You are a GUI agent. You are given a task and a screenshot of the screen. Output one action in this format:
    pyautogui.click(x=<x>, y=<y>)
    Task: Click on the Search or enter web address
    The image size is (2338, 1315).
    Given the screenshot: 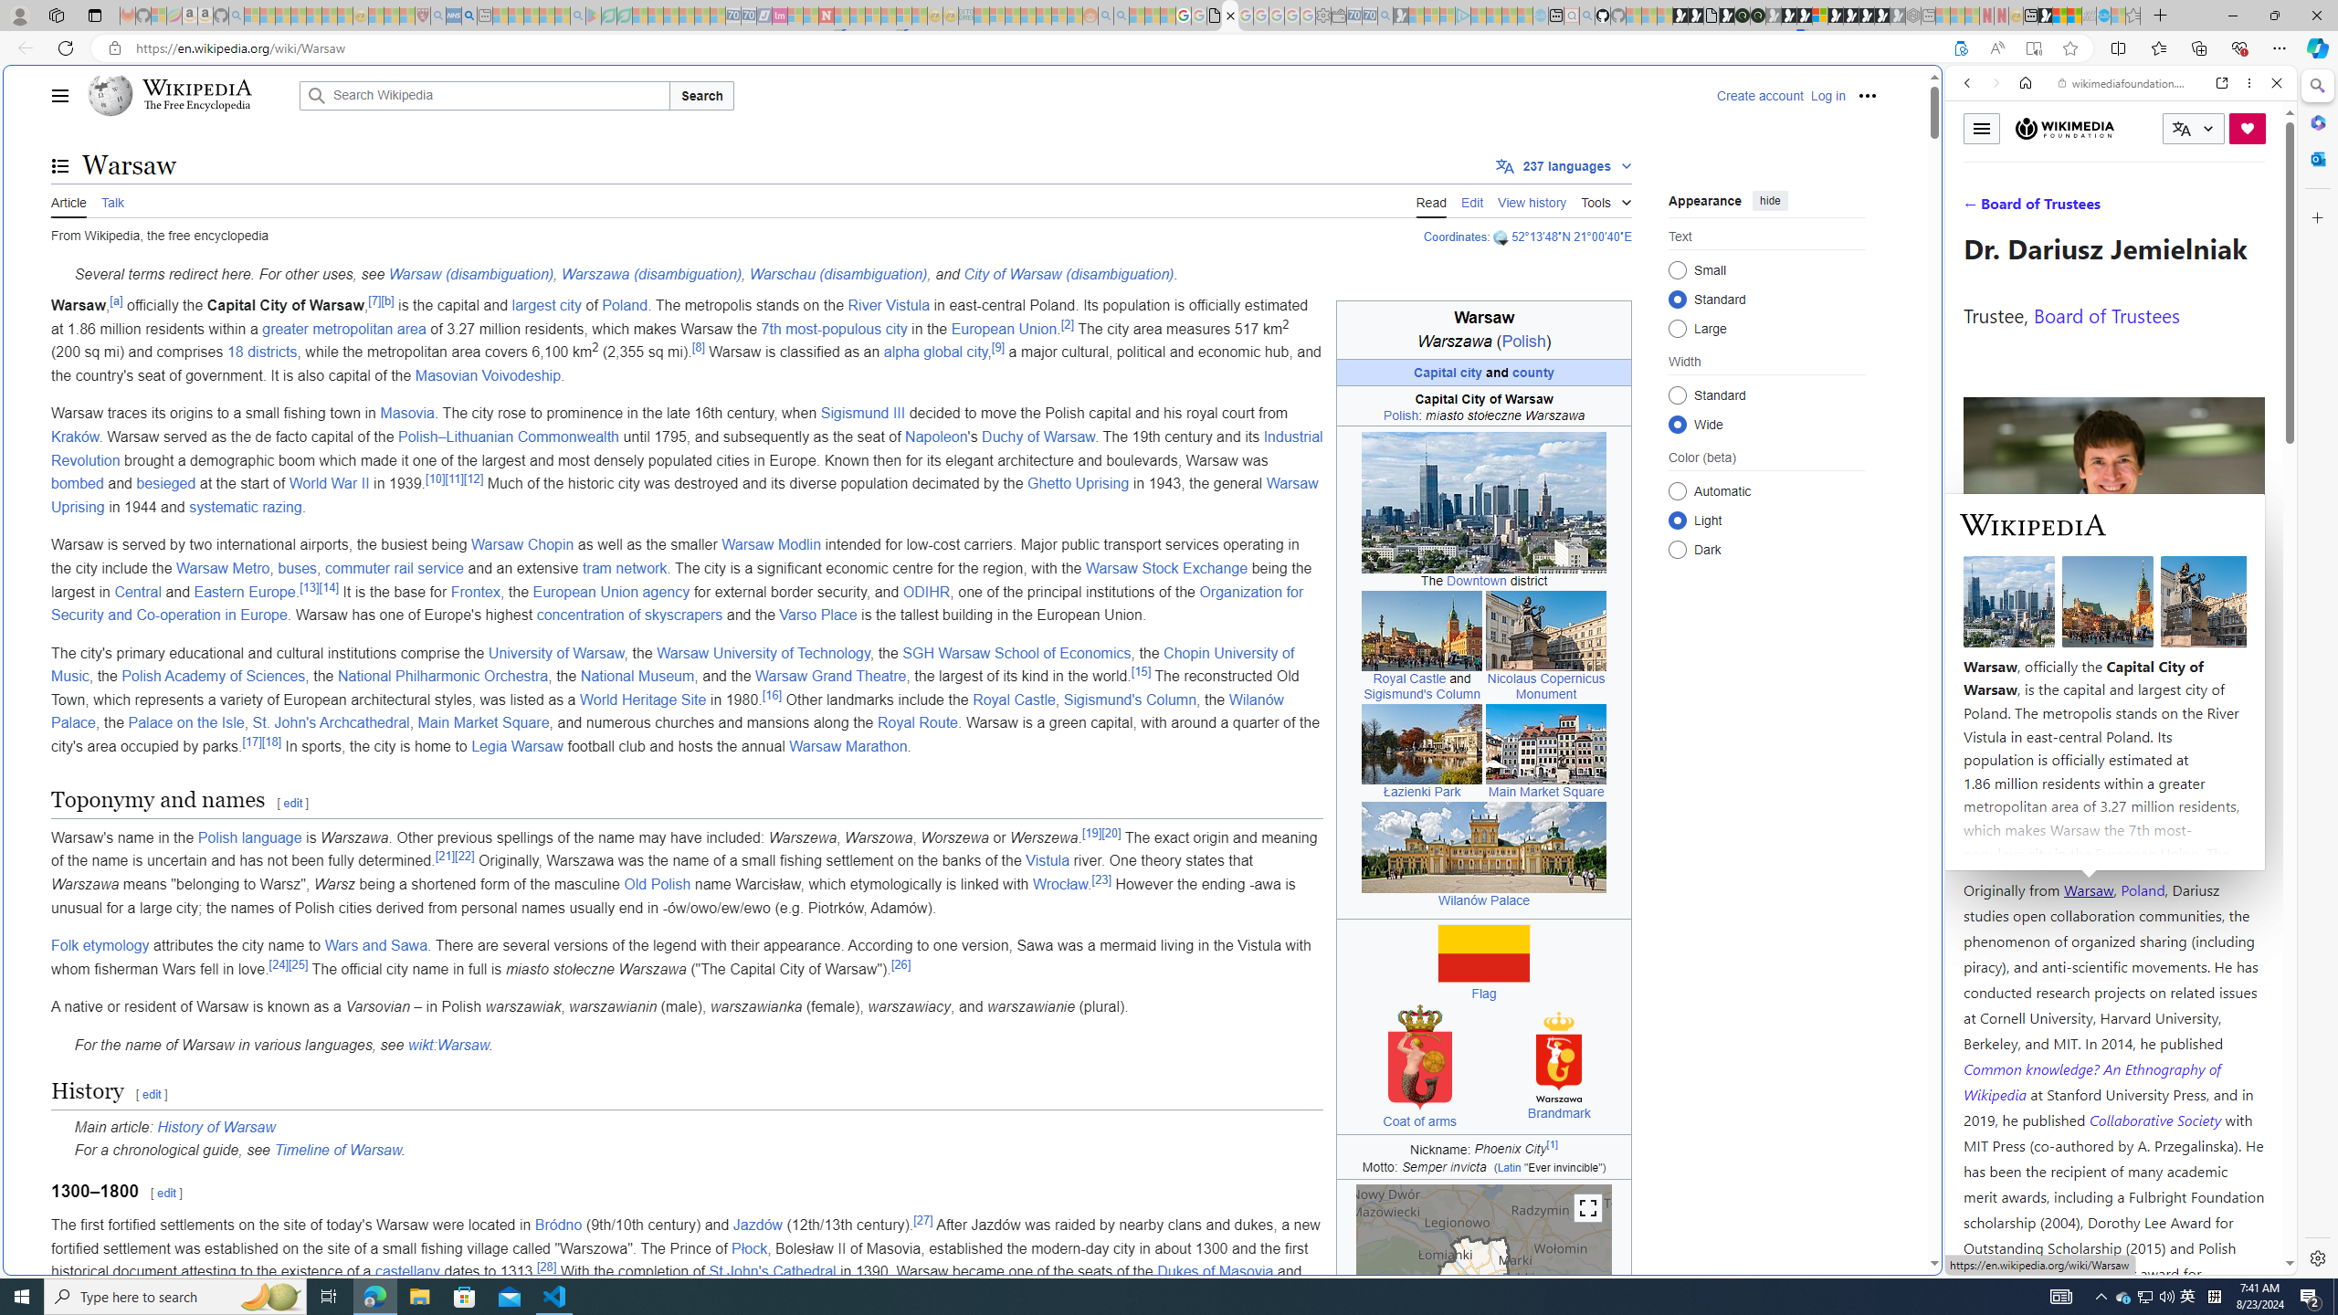 What is the action you would take?
    pyautogui.click(x=1481, y=175)
    